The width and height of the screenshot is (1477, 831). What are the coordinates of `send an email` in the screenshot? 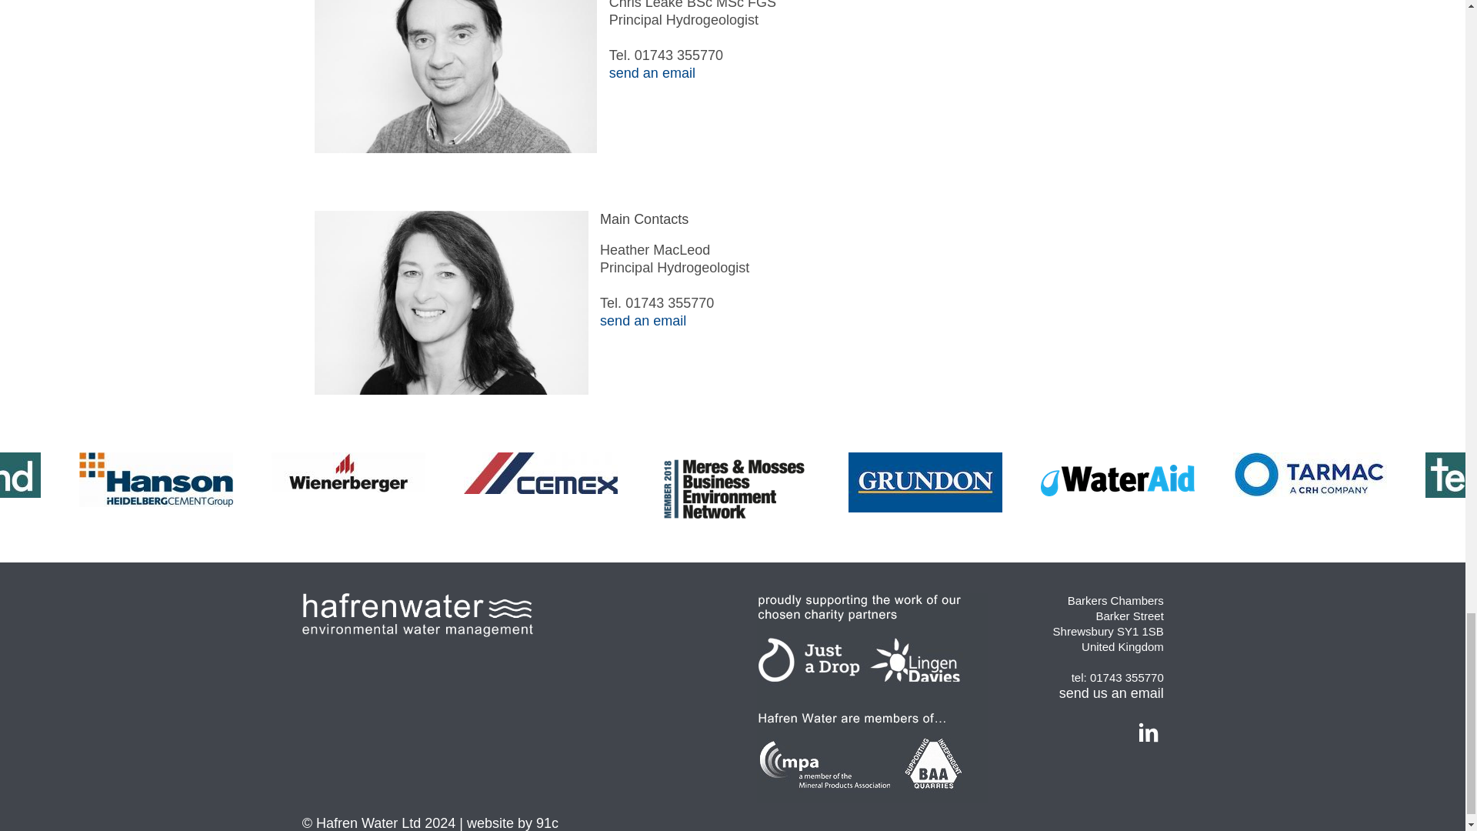 It's located at (652, 72).